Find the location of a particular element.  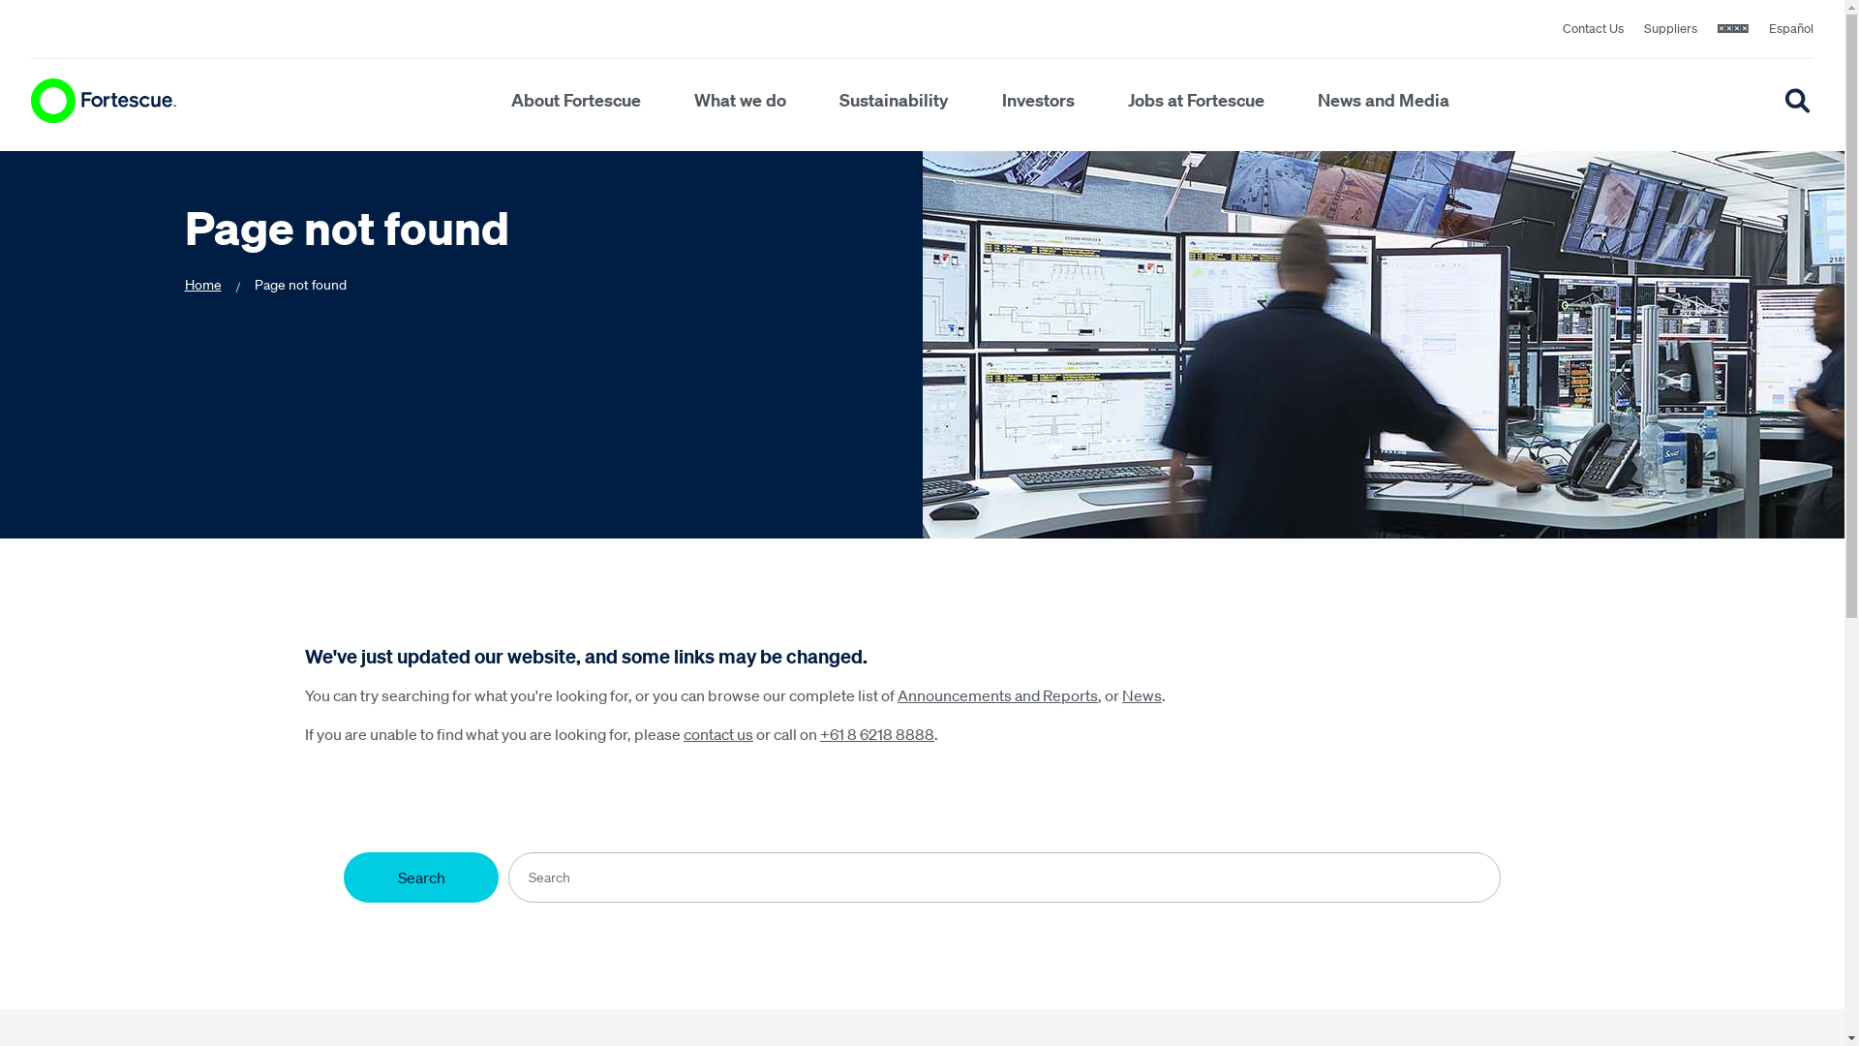

Sustainability is located at coordinates (894, 101).